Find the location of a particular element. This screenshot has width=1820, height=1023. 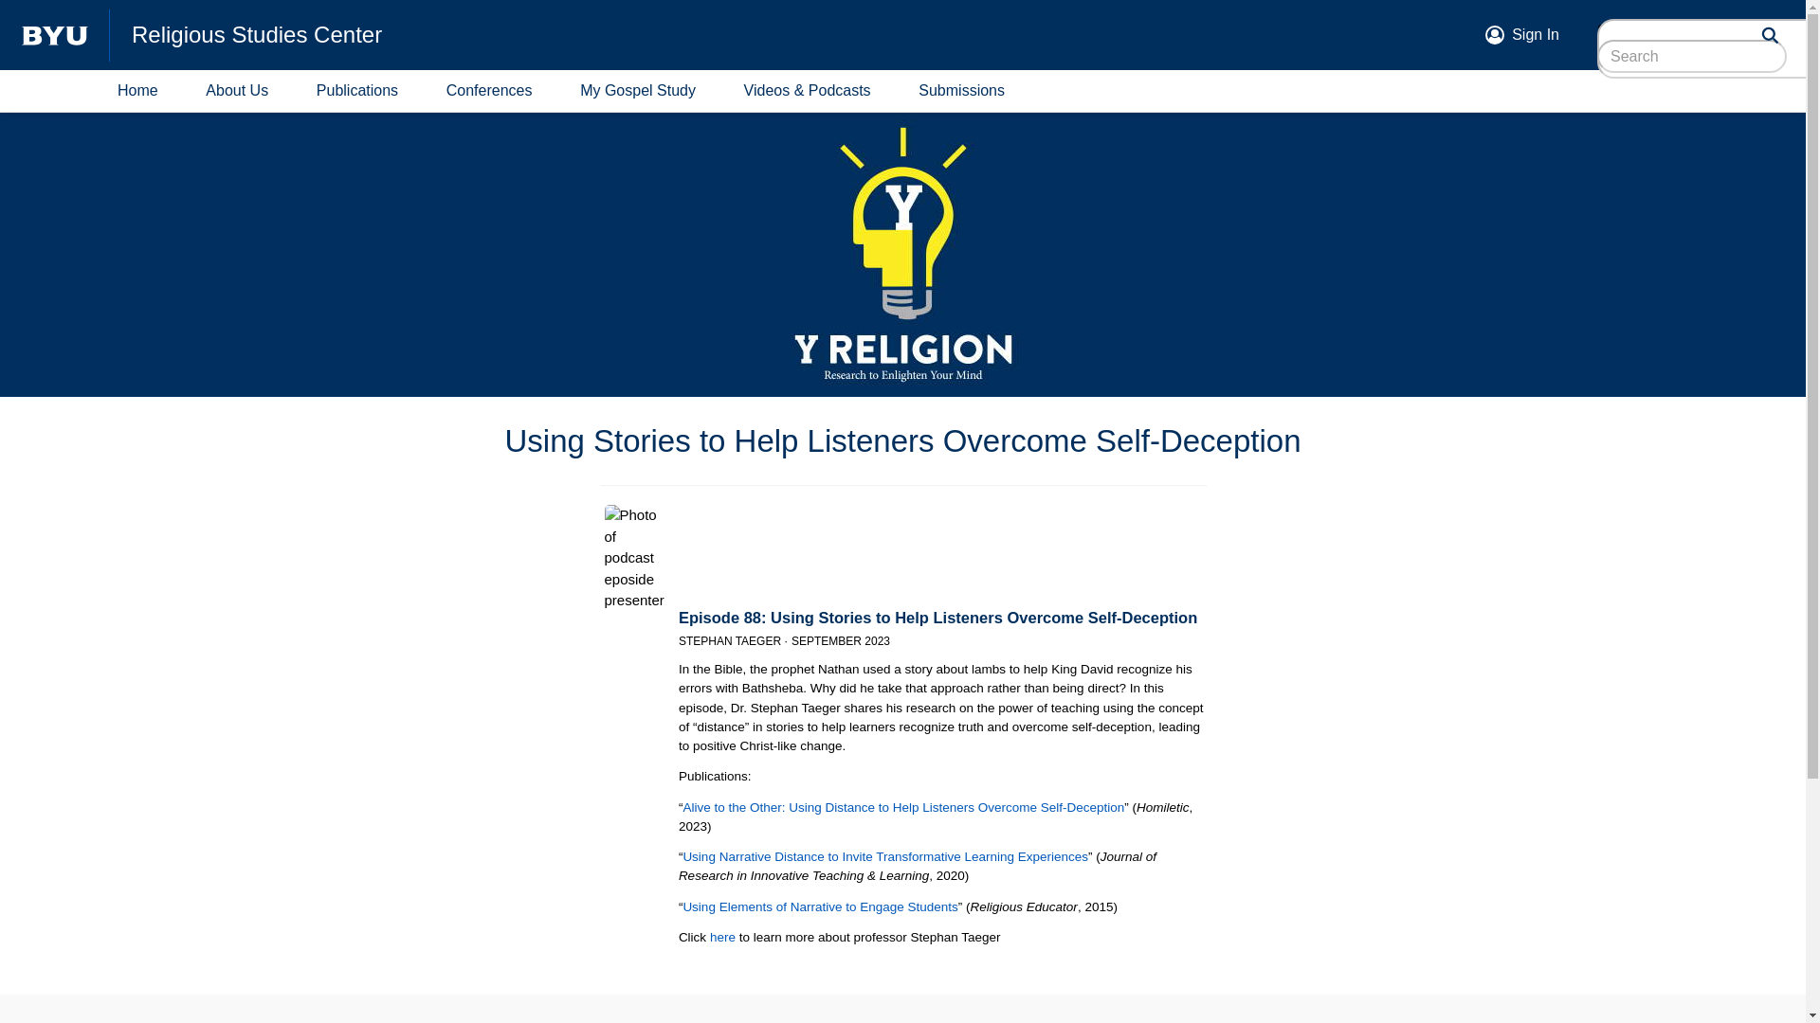

Using Elements of Narrative to Engage Students is located at coordinates (819, 907).